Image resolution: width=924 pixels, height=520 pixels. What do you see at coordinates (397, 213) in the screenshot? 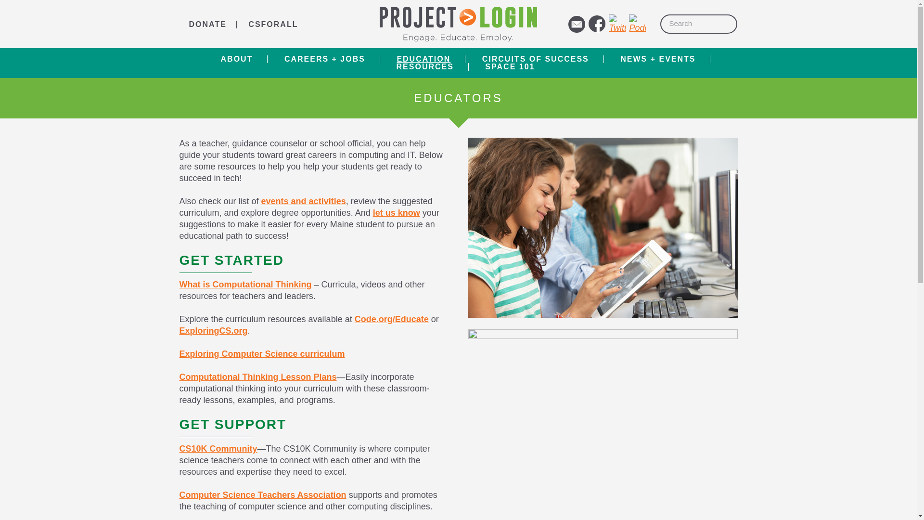
I see `let us know` at bounding box center [397, 213].